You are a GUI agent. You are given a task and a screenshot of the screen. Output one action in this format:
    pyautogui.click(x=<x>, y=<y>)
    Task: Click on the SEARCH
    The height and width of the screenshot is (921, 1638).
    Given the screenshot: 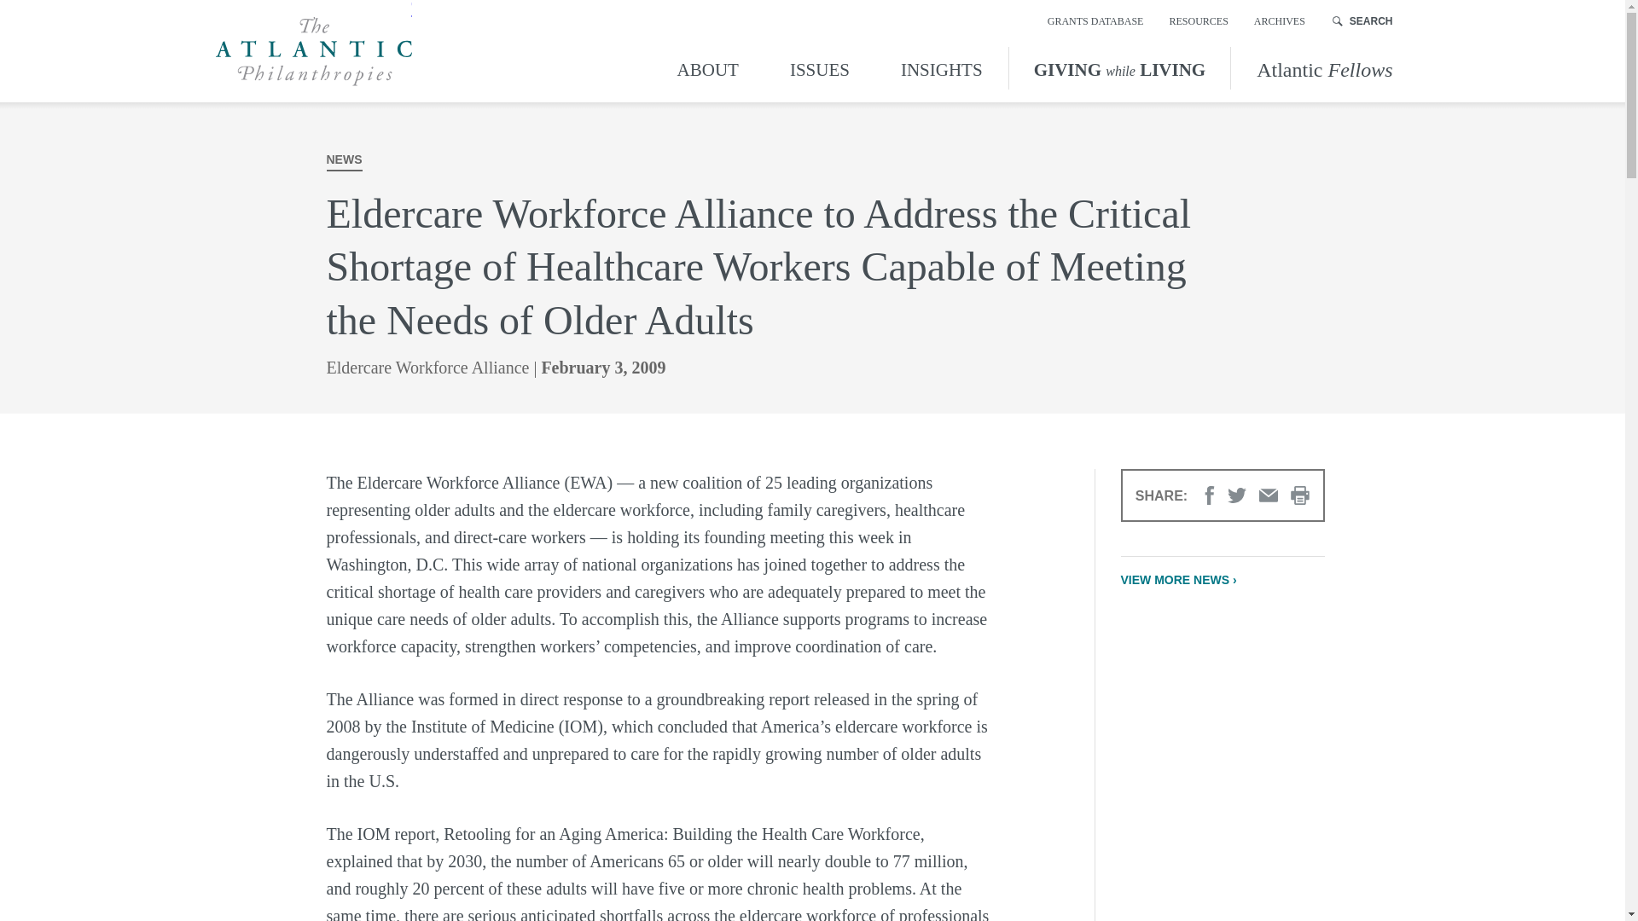 What is the action you would take?
    pyautogui.click(x=1363, y=20)
    